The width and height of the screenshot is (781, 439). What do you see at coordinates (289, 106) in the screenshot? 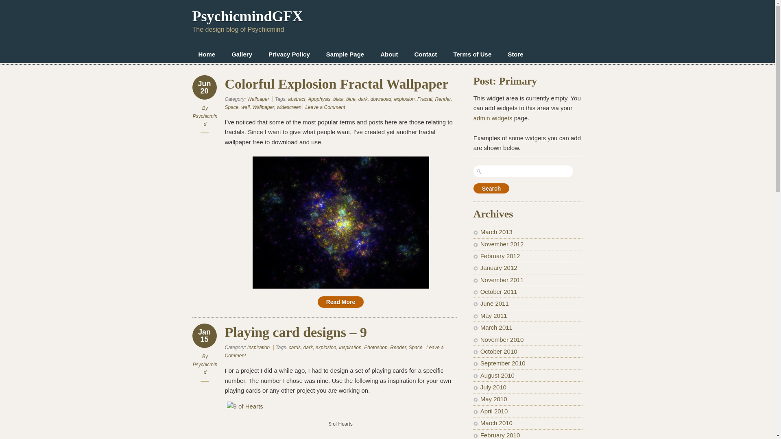
I see `widescreen` at bounding box center [289, 106].